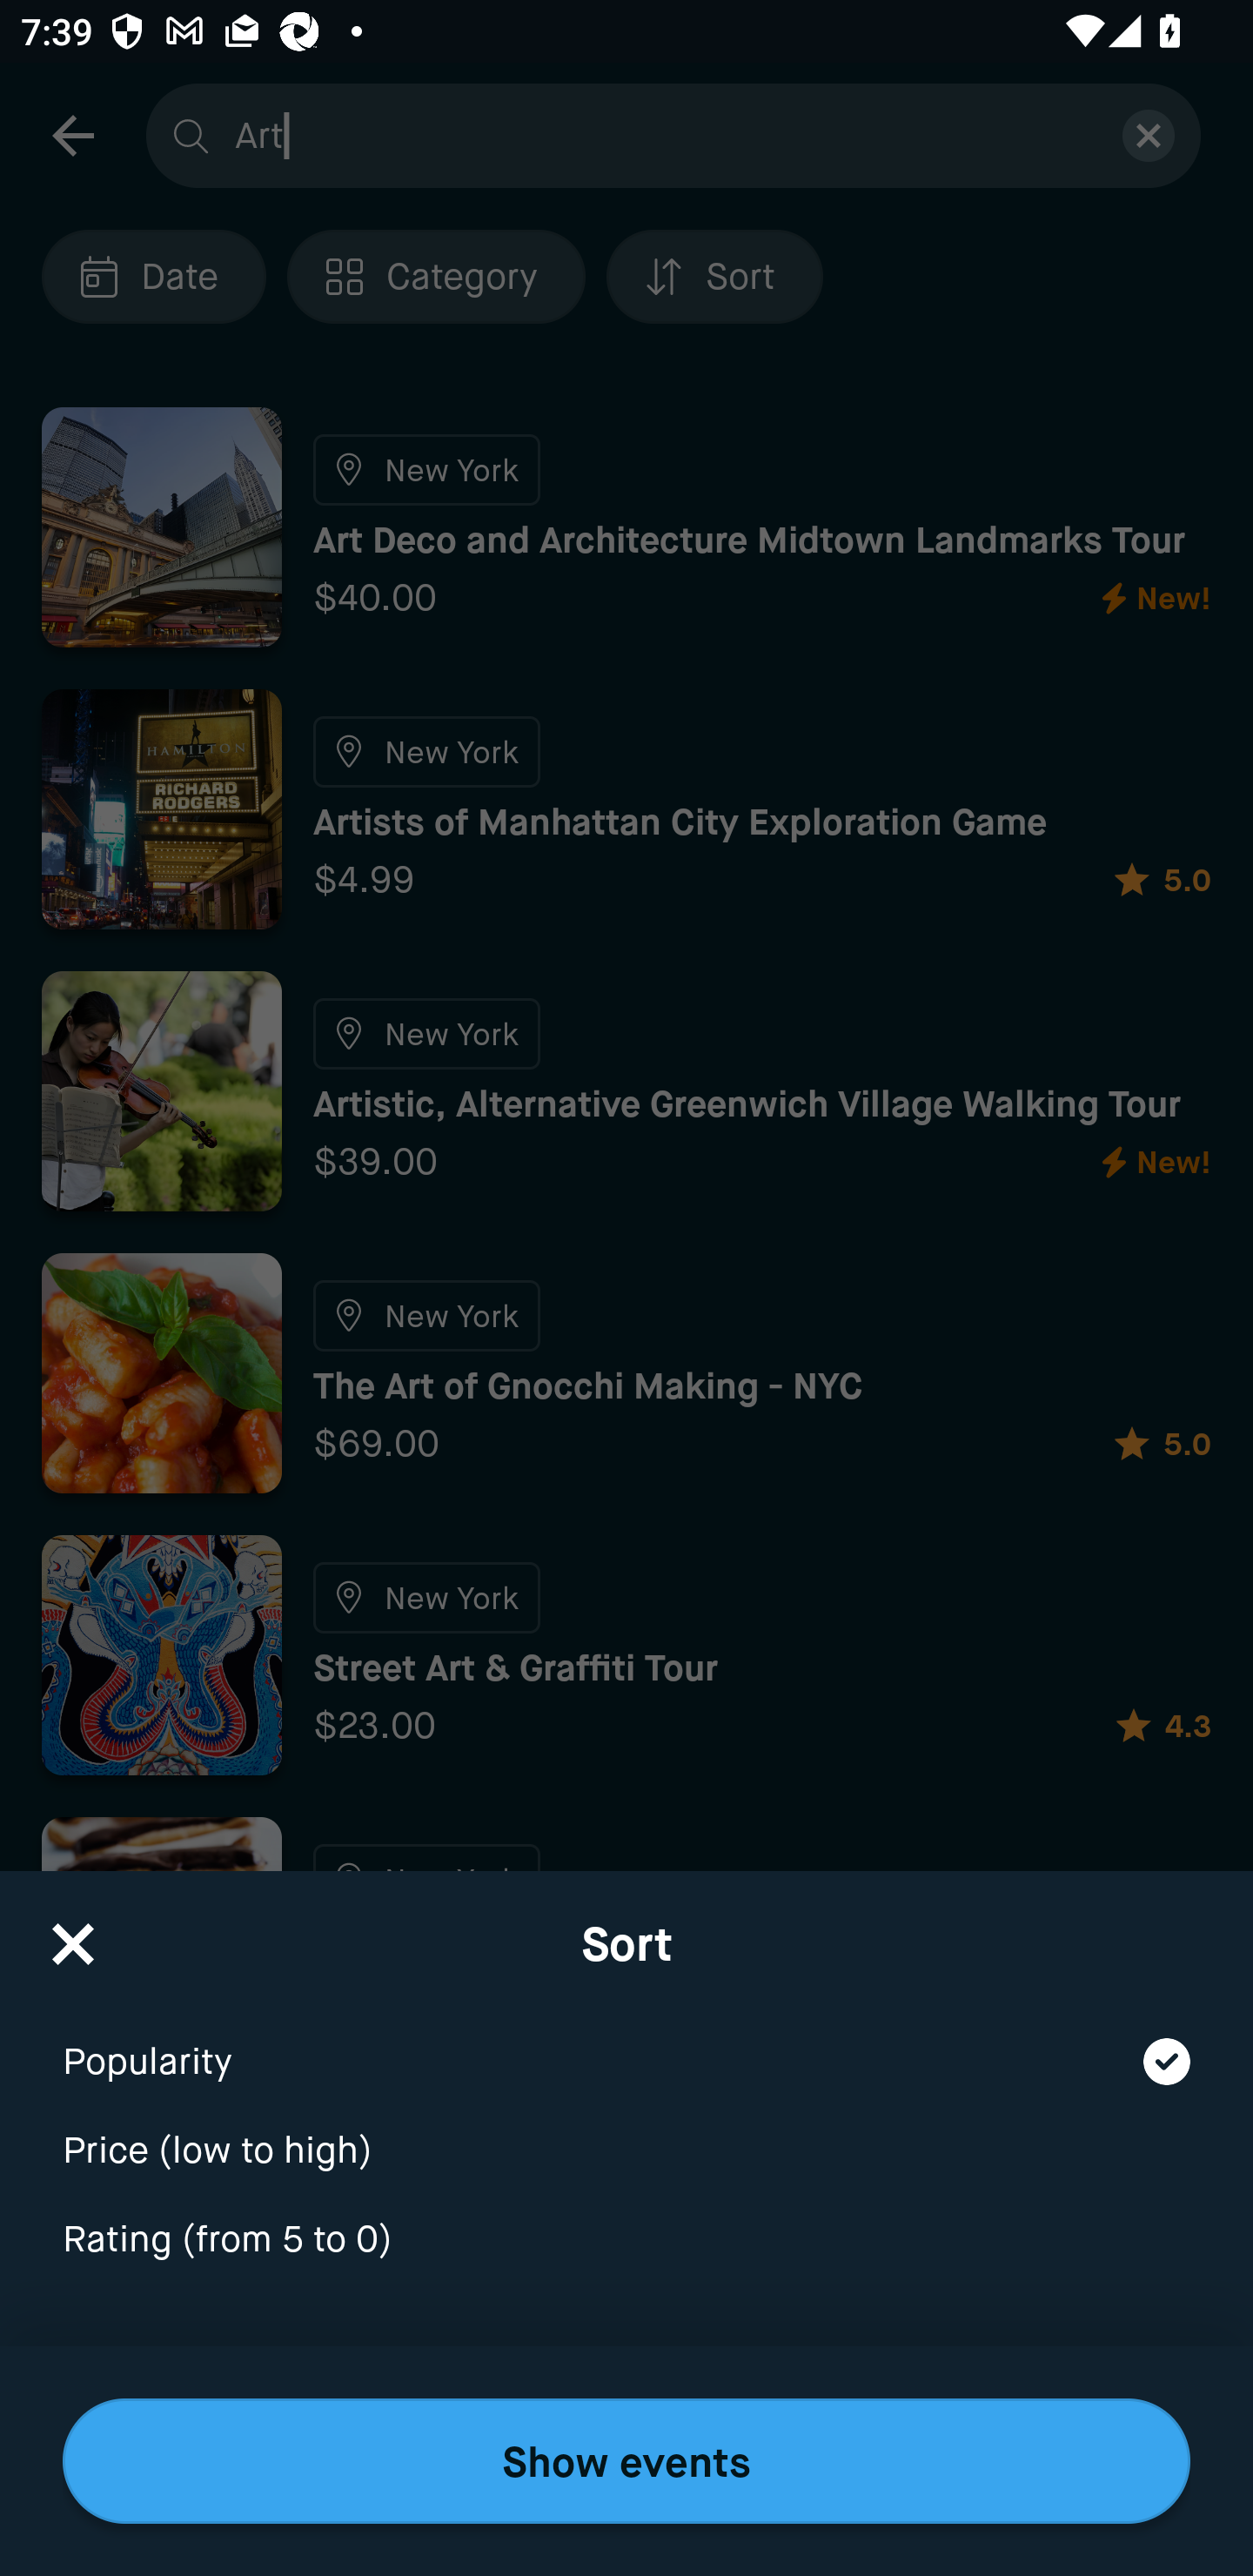  I want to click on Popularity Selected Icon, so click(626, 2042).